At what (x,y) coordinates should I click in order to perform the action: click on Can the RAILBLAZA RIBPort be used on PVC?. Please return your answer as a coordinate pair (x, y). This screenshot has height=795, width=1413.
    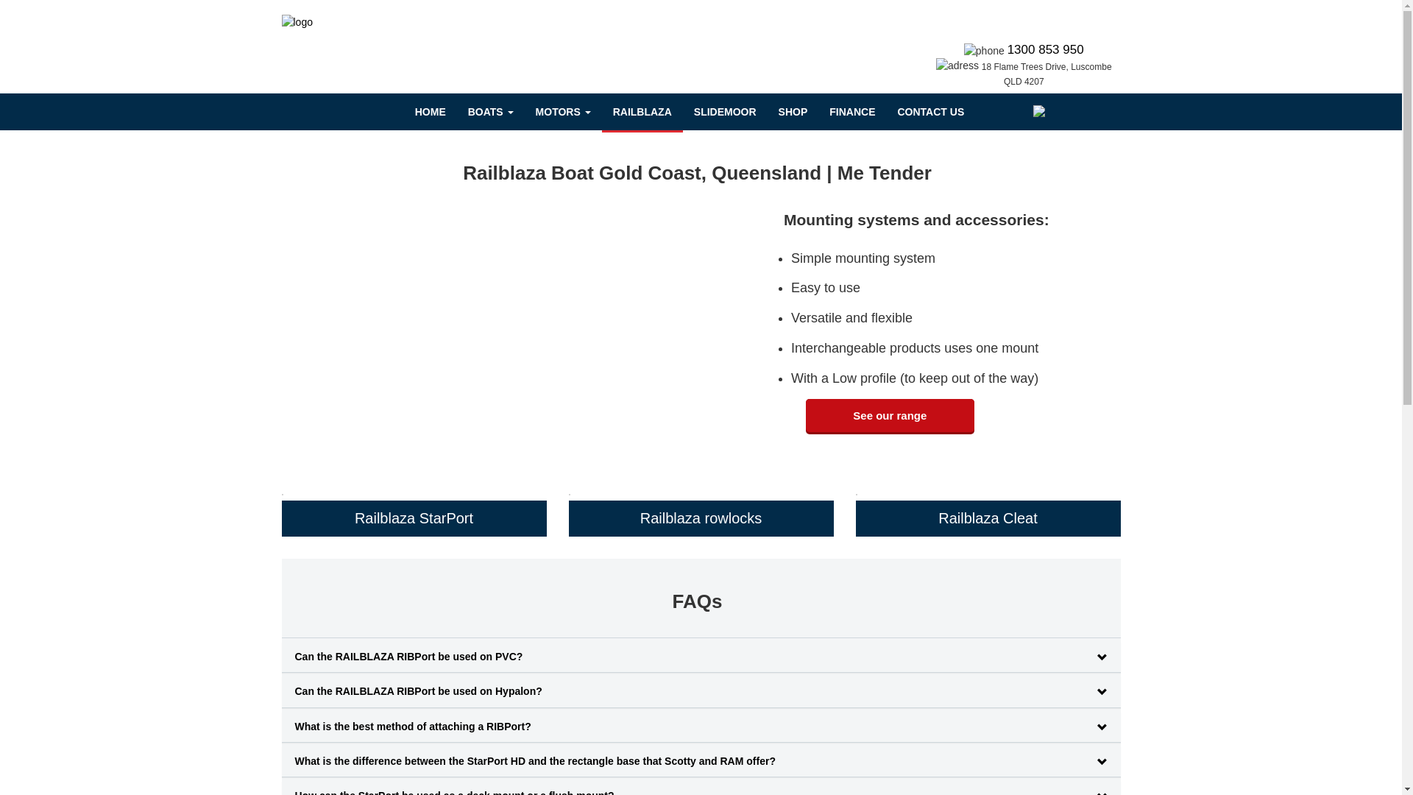
    Looking at the image, I should click on (701, 657).